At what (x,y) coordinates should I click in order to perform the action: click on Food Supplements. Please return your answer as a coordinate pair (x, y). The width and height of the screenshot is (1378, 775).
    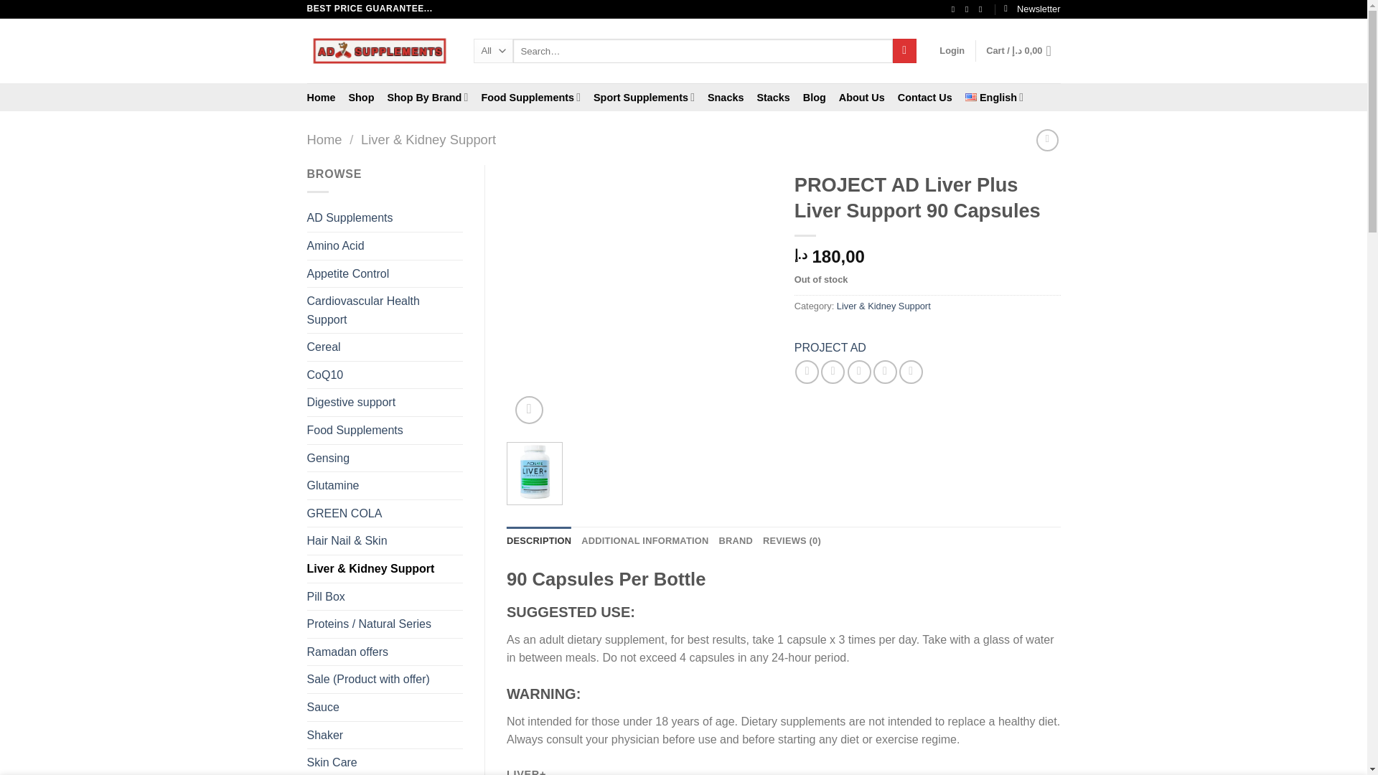
    Looking at the image, I should click on (530, 97).